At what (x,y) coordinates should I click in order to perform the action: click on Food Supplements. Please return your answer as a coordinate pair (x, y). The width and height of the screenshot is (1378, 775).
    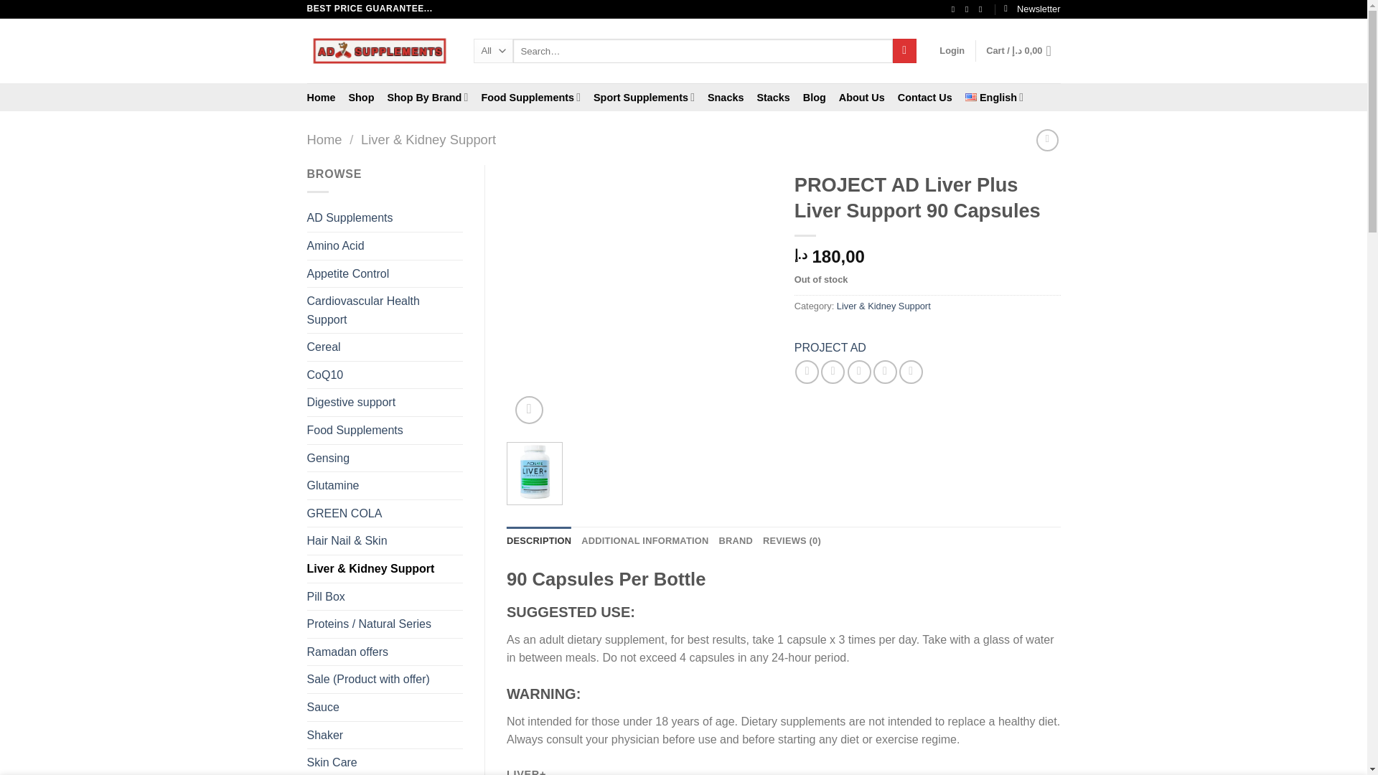
    Looking at the image, I should click on (530, 97).